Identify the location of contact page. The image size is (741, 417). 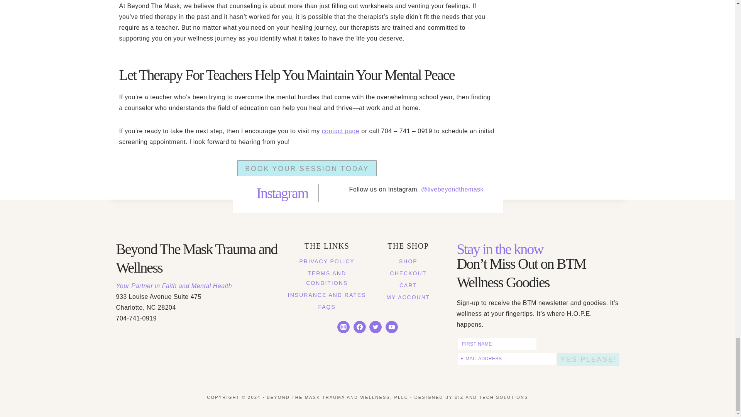
(340, 131).